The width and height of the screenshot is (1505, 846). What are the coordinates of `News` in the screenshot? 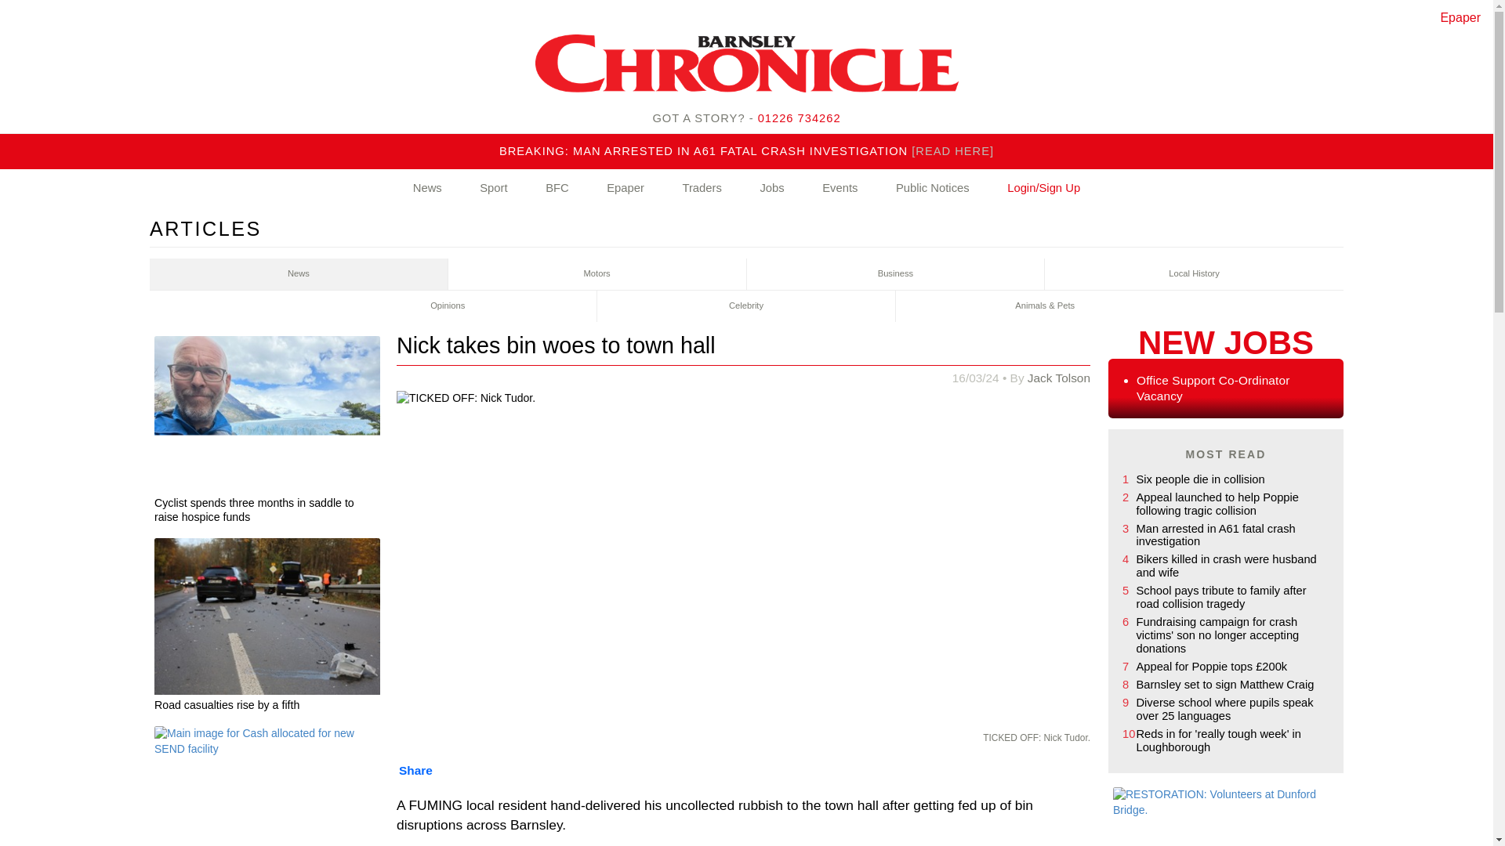 It's located at (299, 274).